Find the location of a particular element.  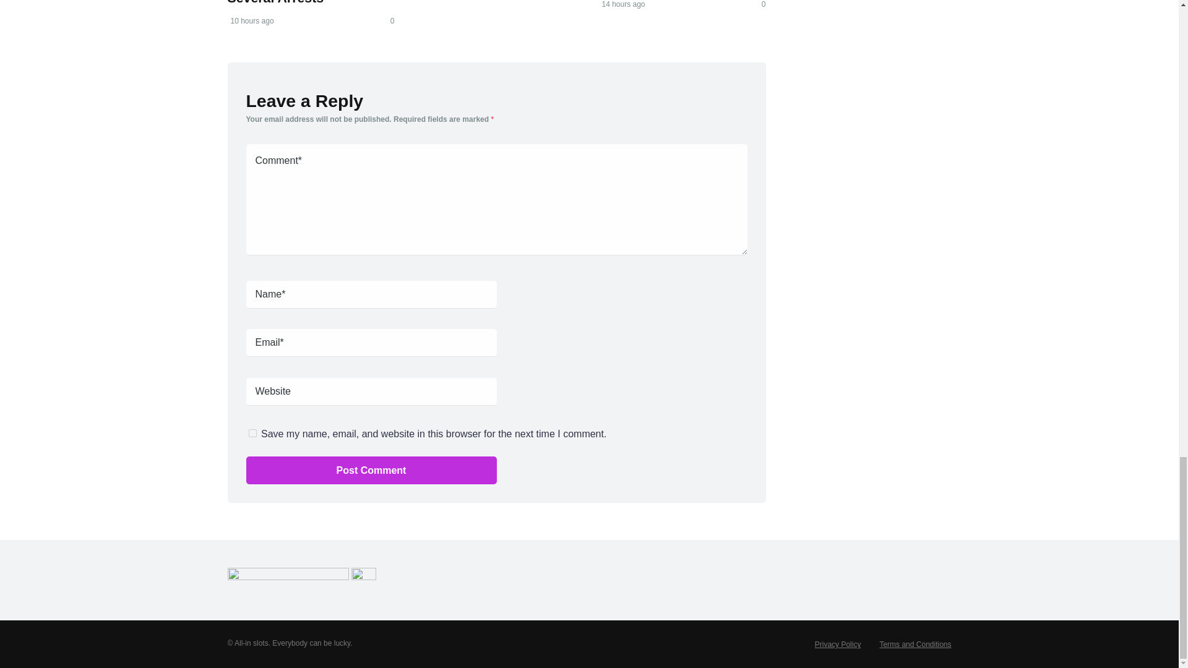

Post Comment is located at coordinates (371, 470).